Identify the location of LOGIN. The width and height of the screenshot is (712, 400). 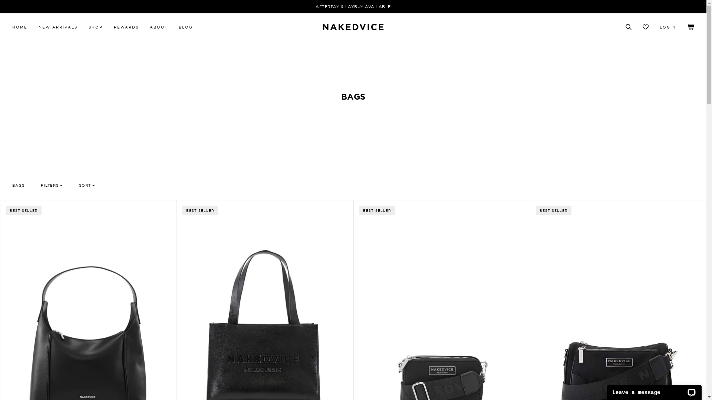
(668, 27).